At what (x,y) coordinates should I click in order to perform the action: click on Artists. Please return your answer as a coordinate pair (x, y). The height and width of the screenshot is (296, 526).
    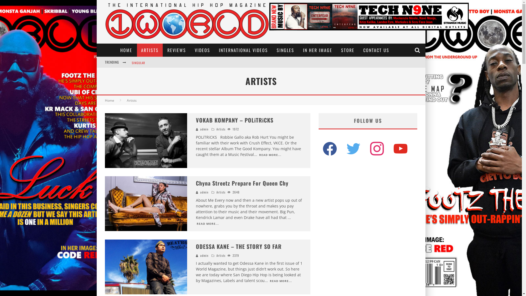
    Looking at the image, I should click on (131, 100).